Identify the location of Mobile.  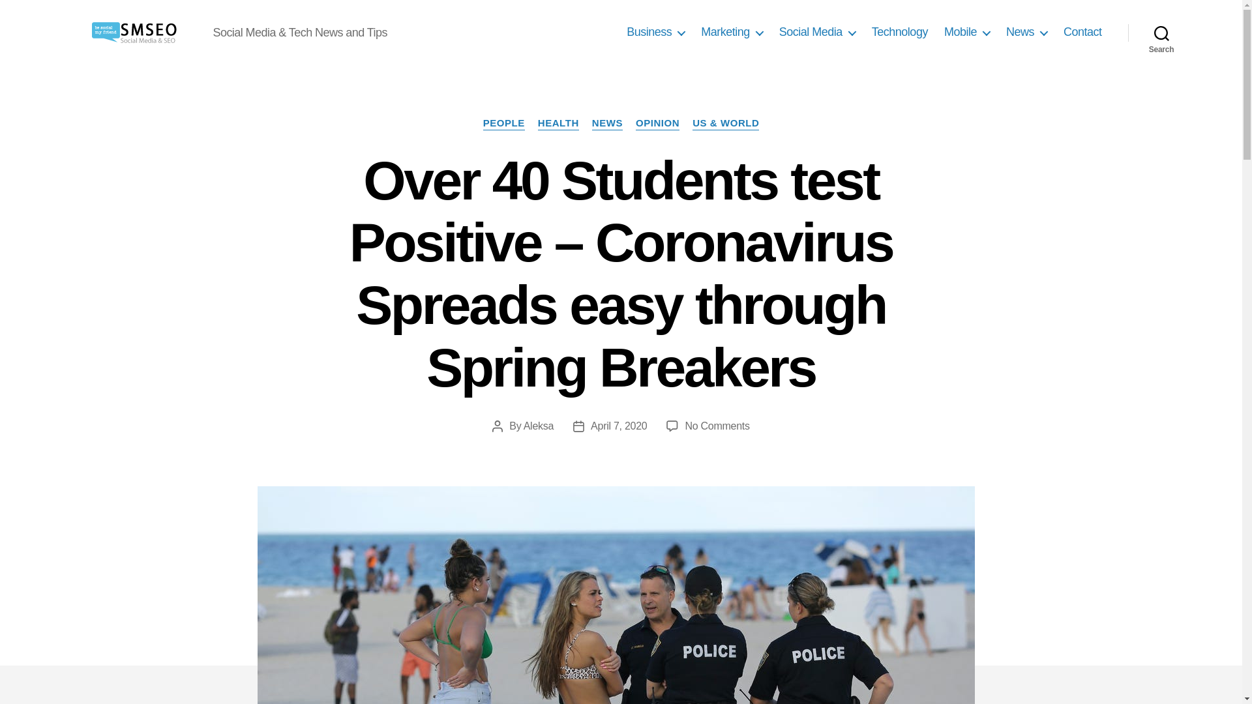
(966, 32).